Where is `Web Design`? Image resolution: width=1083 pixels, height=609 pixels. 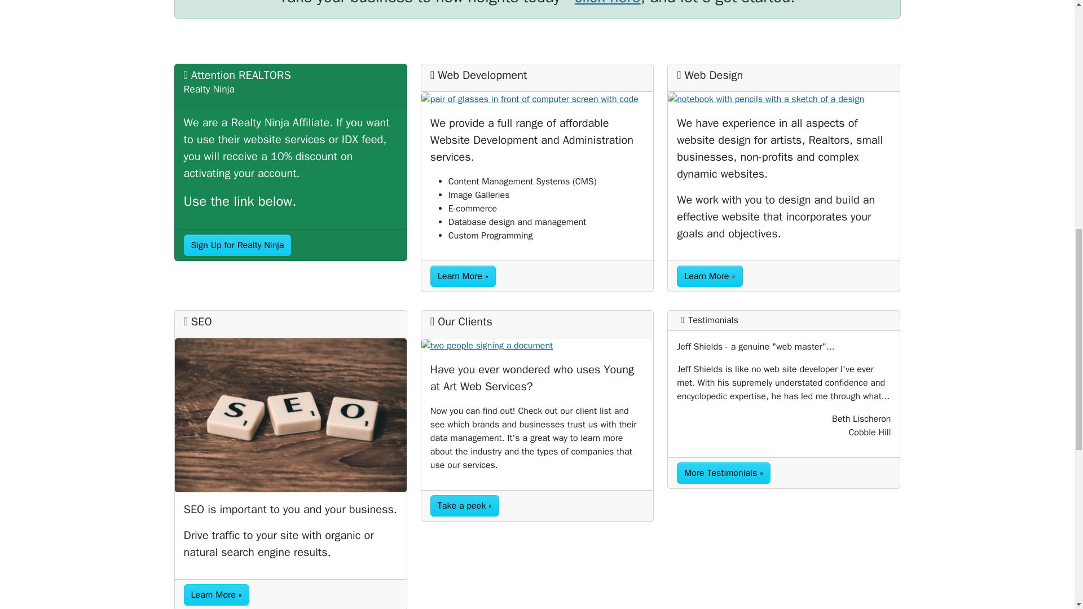
Web Design is located at coordinates (710, 276).